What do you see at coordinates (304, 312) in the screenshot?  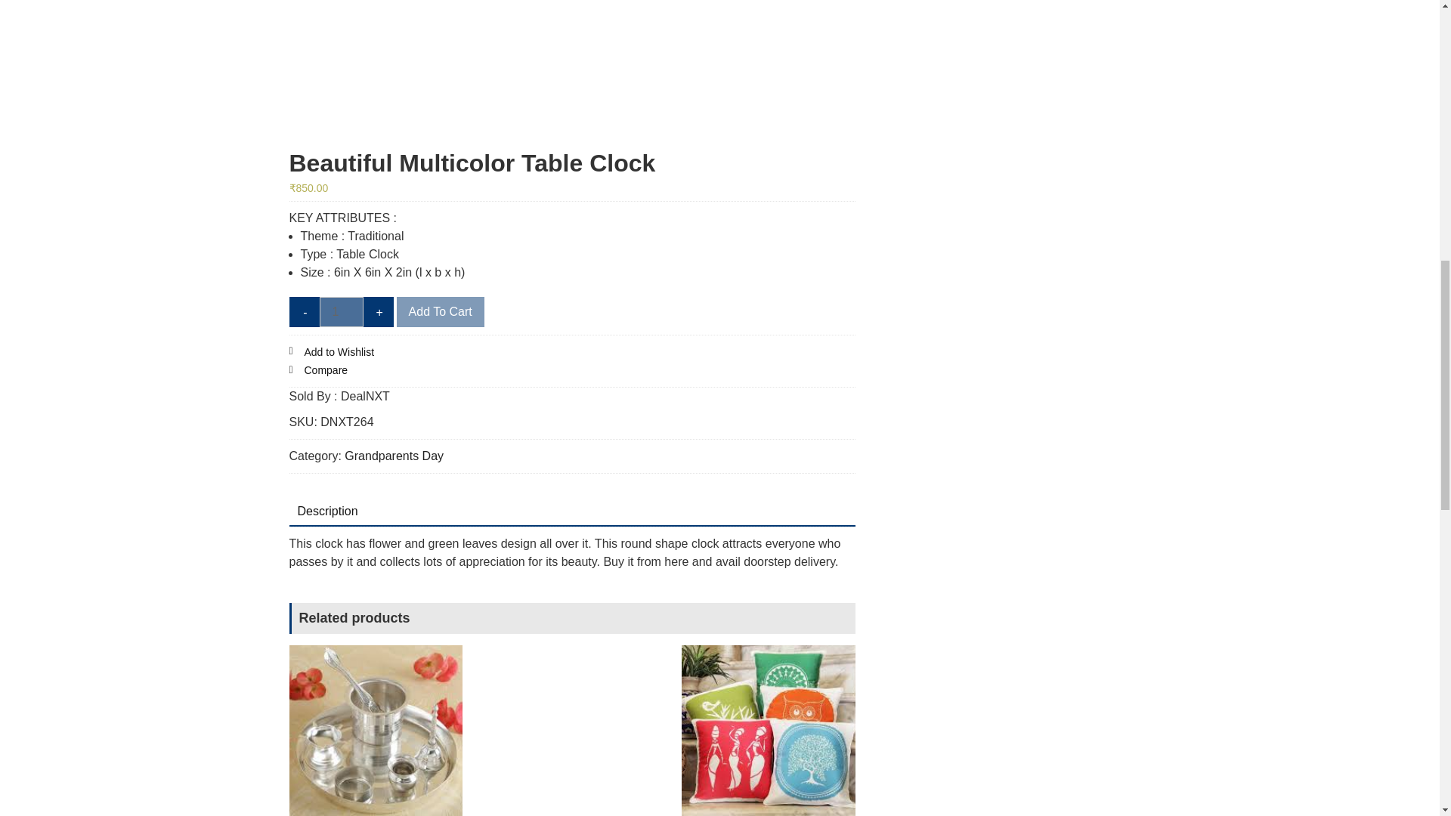 I see `-` at bounding box center [304, 312].